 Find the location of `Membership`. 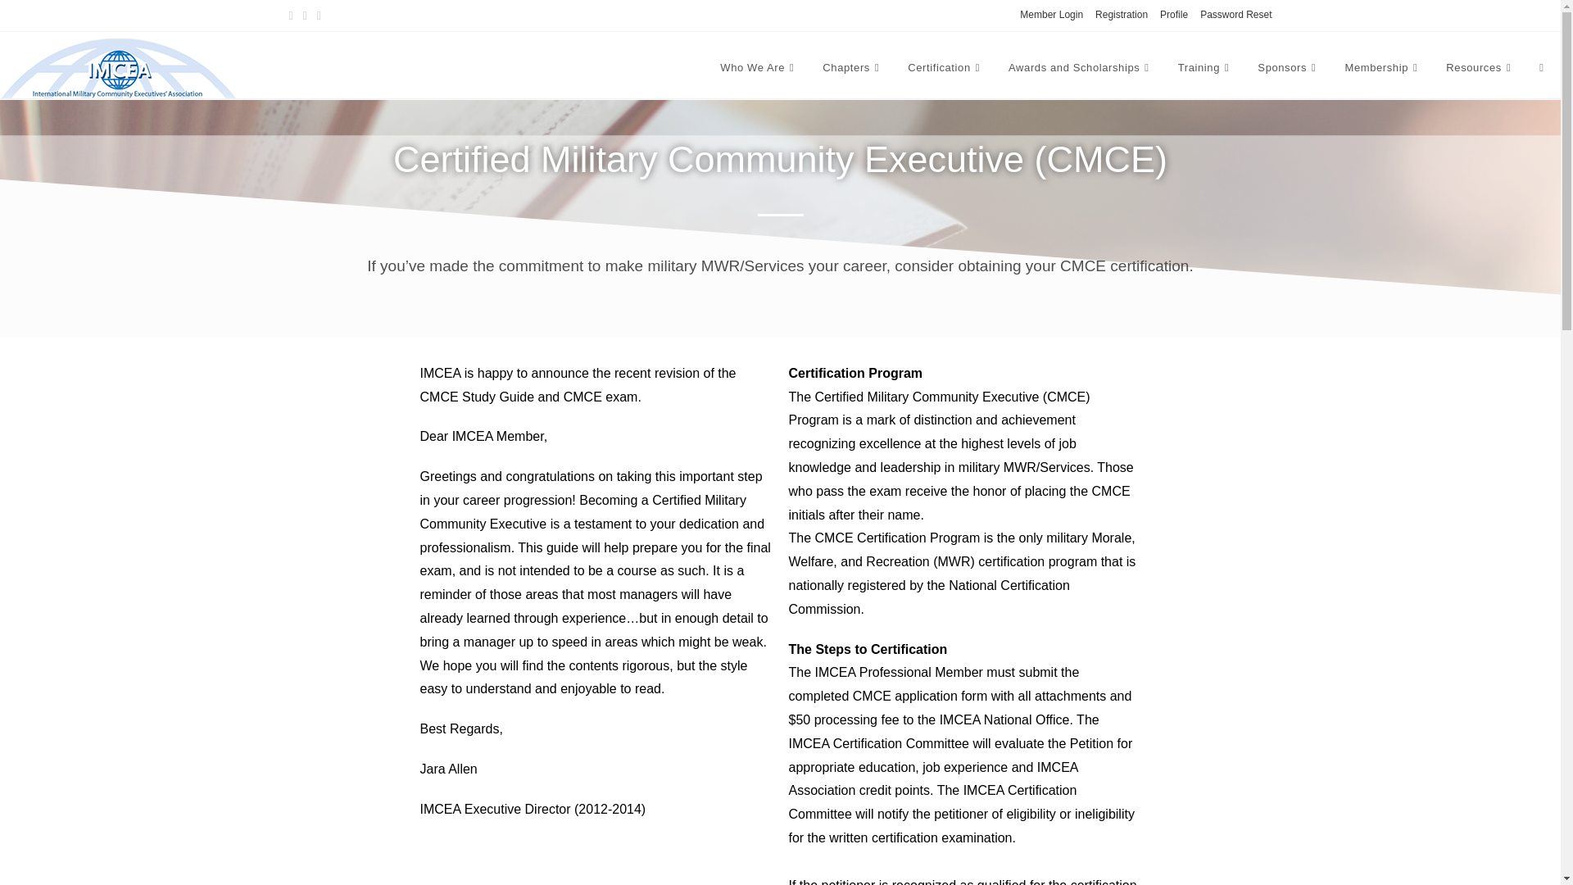

Membership is located at coordinates (1383, 67).